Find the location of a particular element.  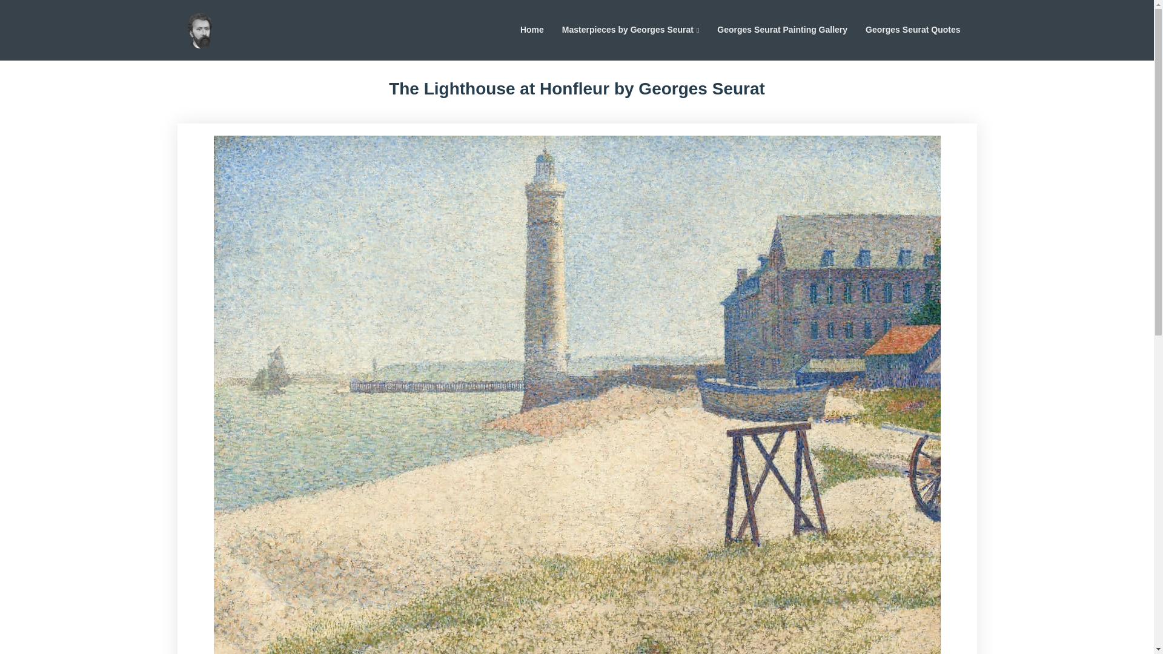

Georges Seurat Quotes is located at coordinates (912, 30).